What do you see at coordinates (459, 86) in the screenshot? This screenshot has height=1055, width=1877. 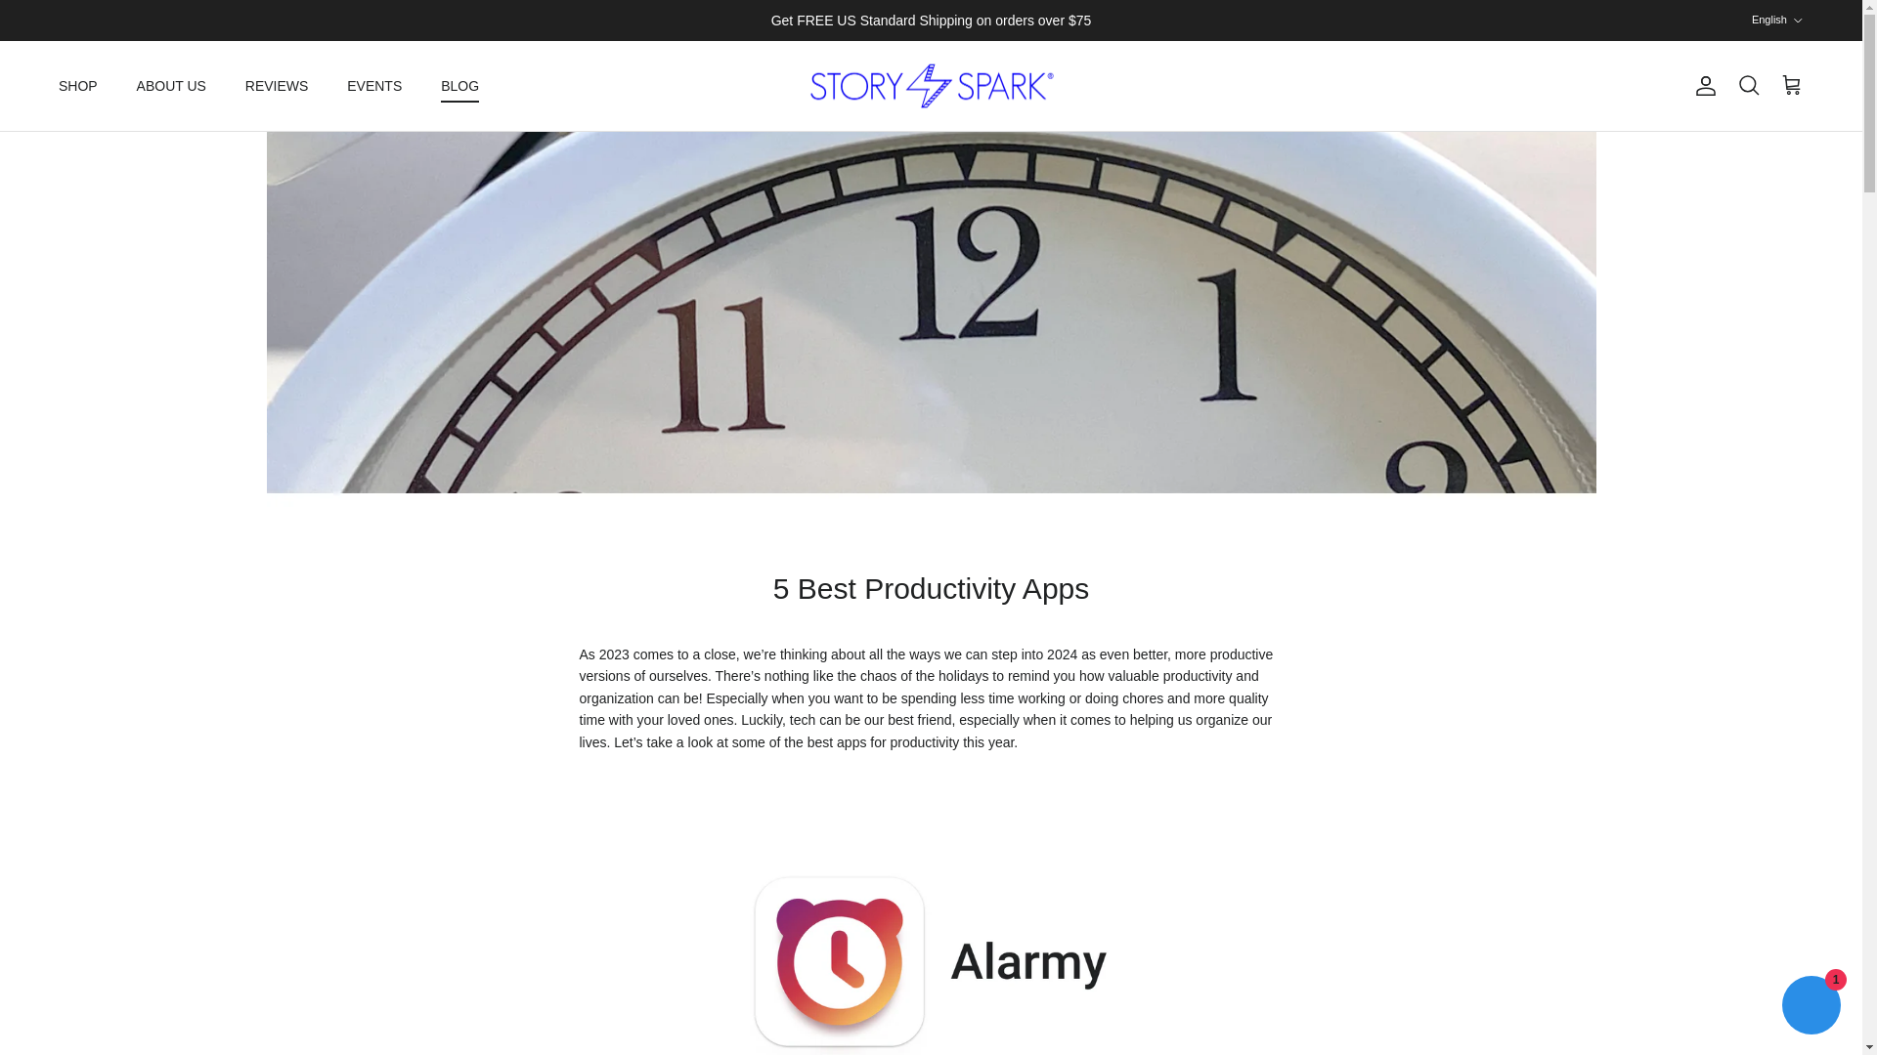 I see `BLOG` at bounding box center [459, 86].